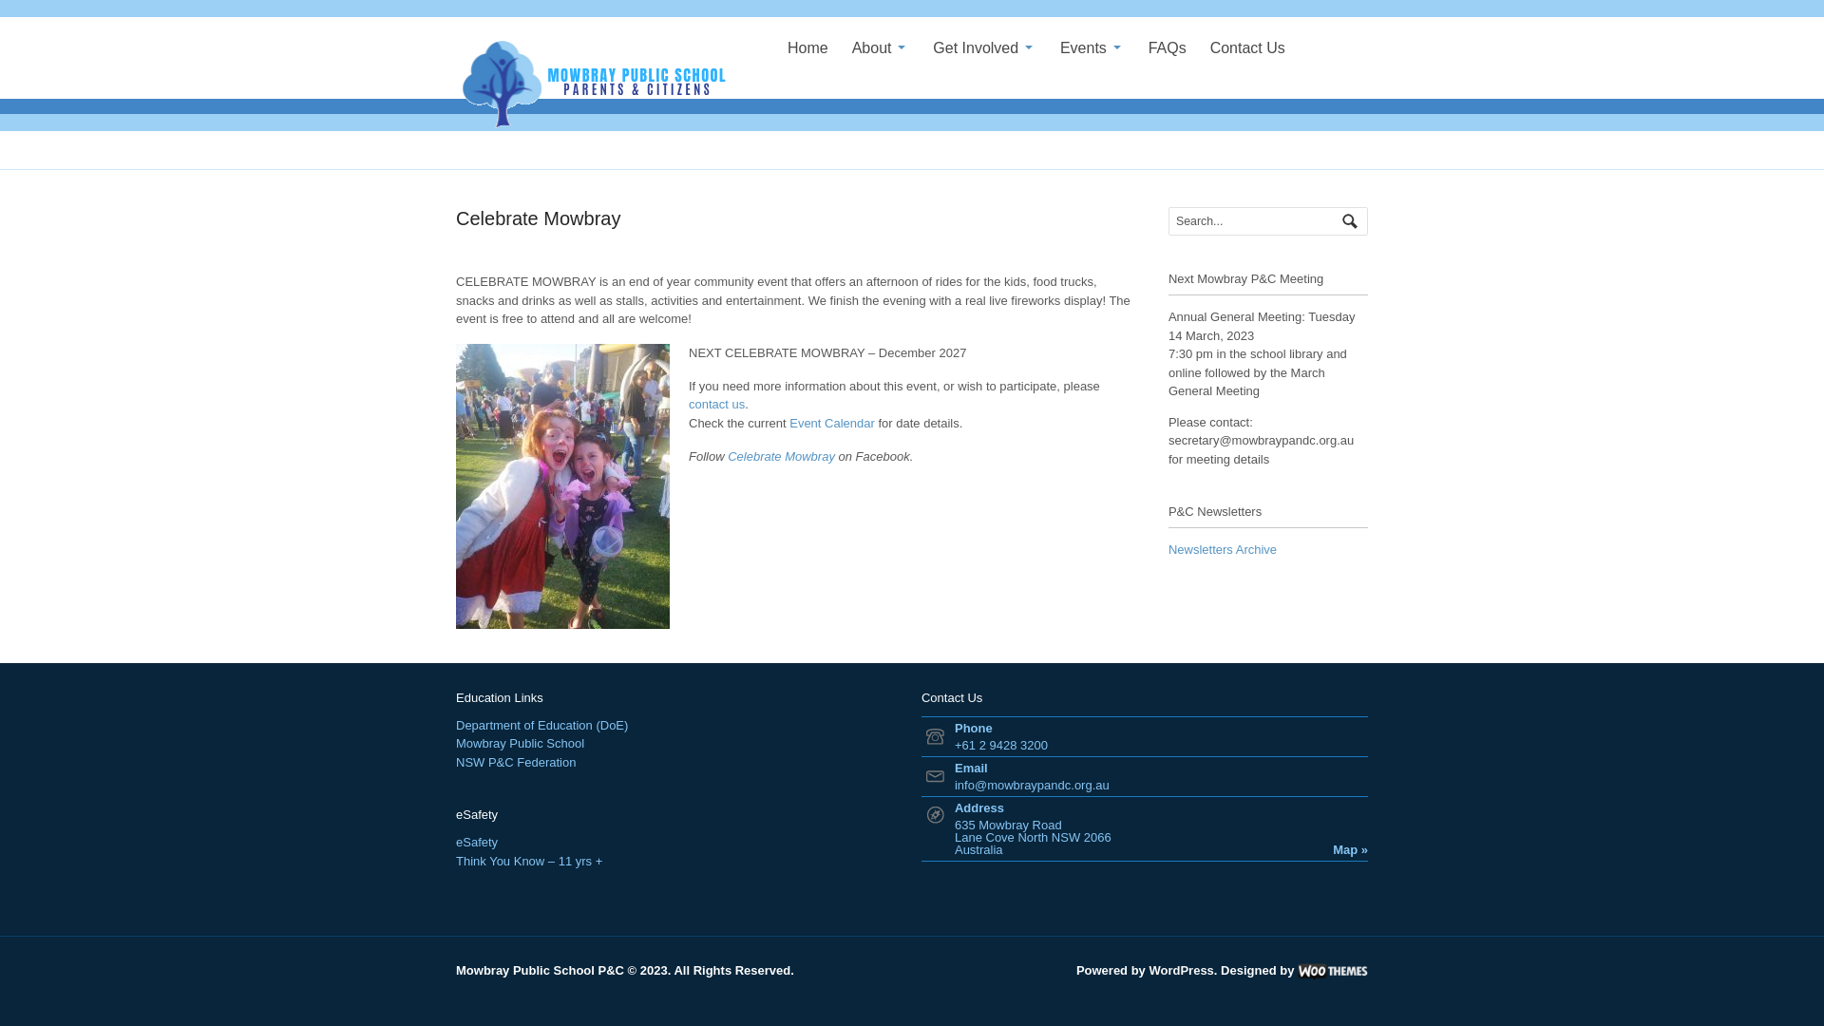 The width and height of the screenshot is (1824, 1026). I want to click on Event Calendar, so click(832, 424).